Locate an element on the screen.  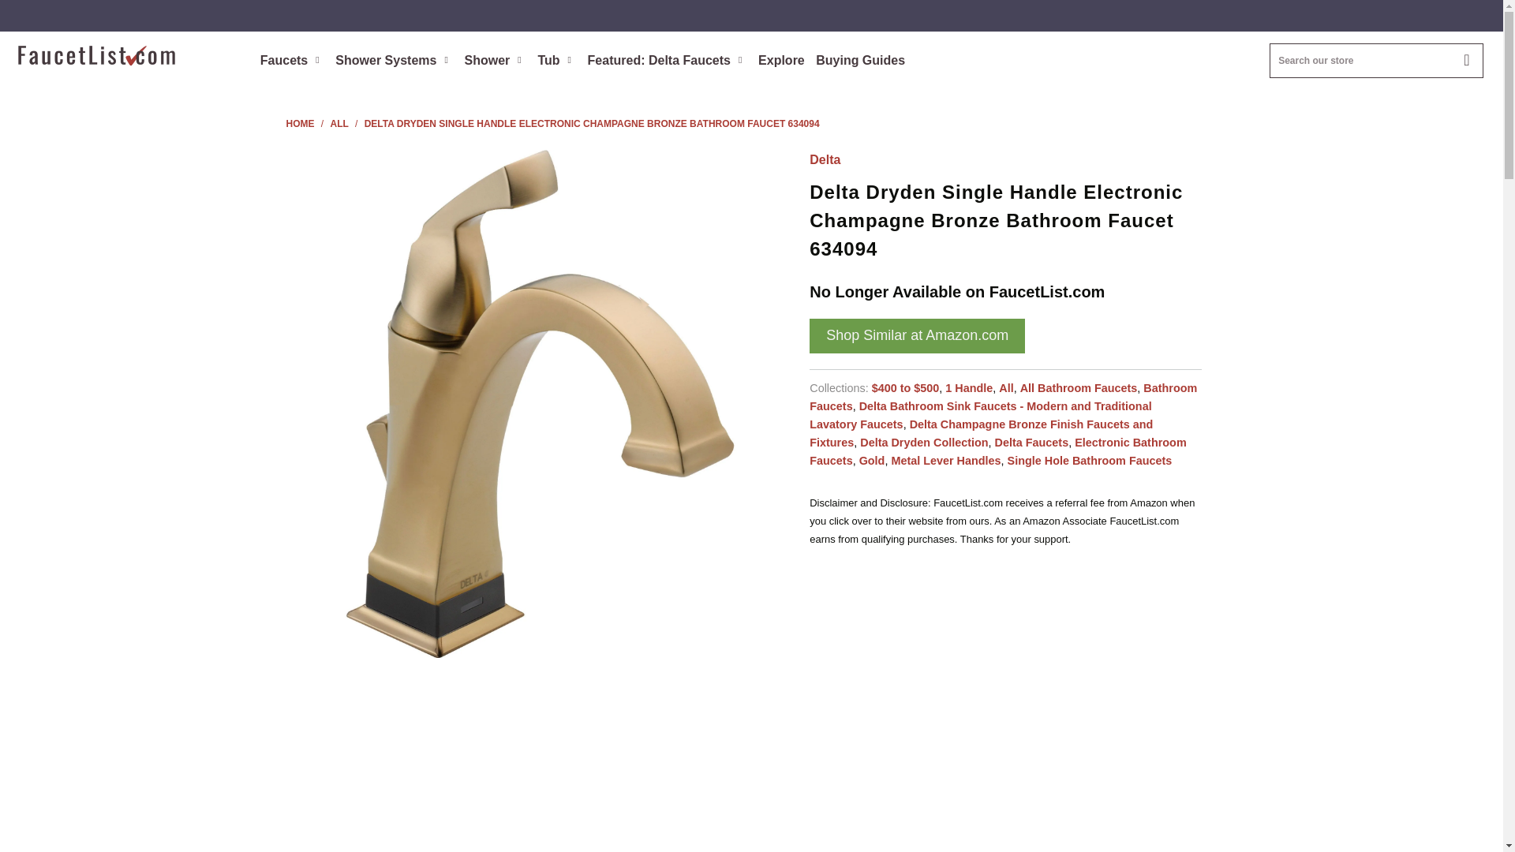
All is located at coordinates (341, 124).